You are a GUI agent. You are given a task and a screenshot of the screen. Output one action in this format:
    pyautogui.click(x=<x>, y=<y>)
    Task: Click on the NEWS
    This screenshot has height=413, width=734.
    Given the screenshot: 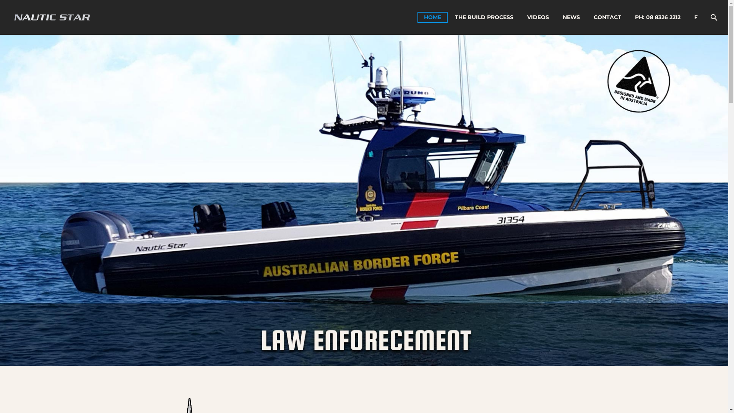 What is the action you would take?
    pyautogui.click(x=571, y=18)
    